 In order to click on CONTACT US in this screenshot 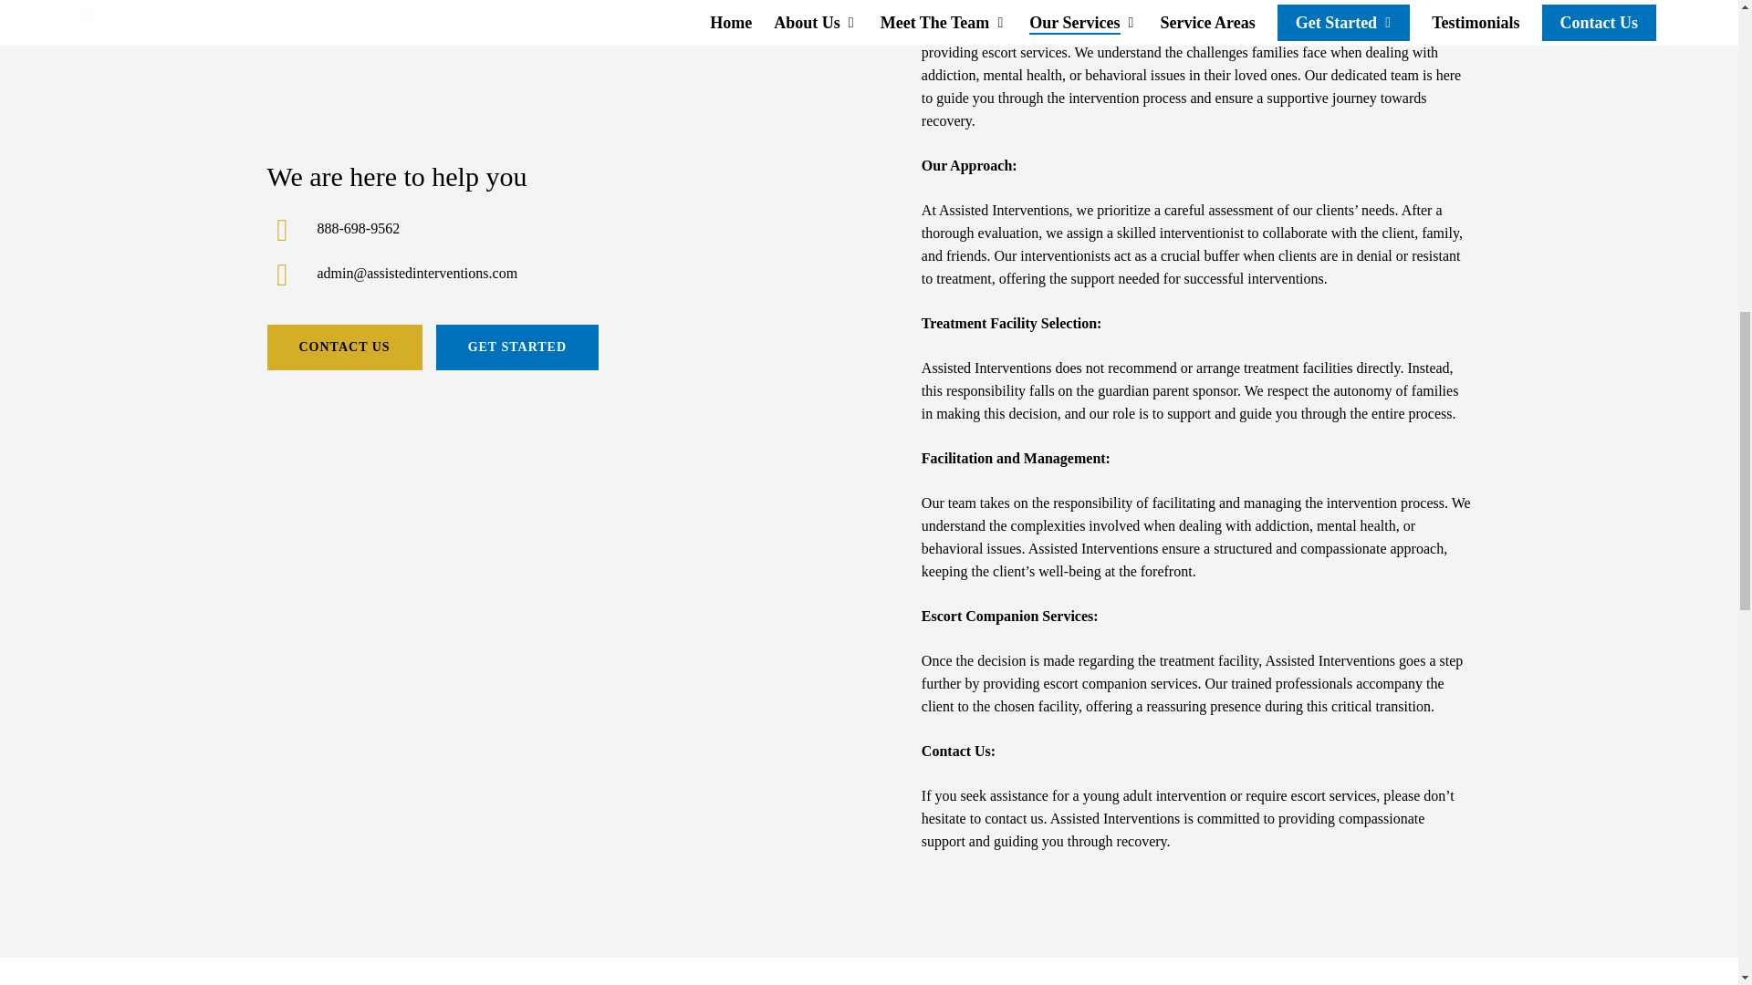, I will do `click(343, 347)`.